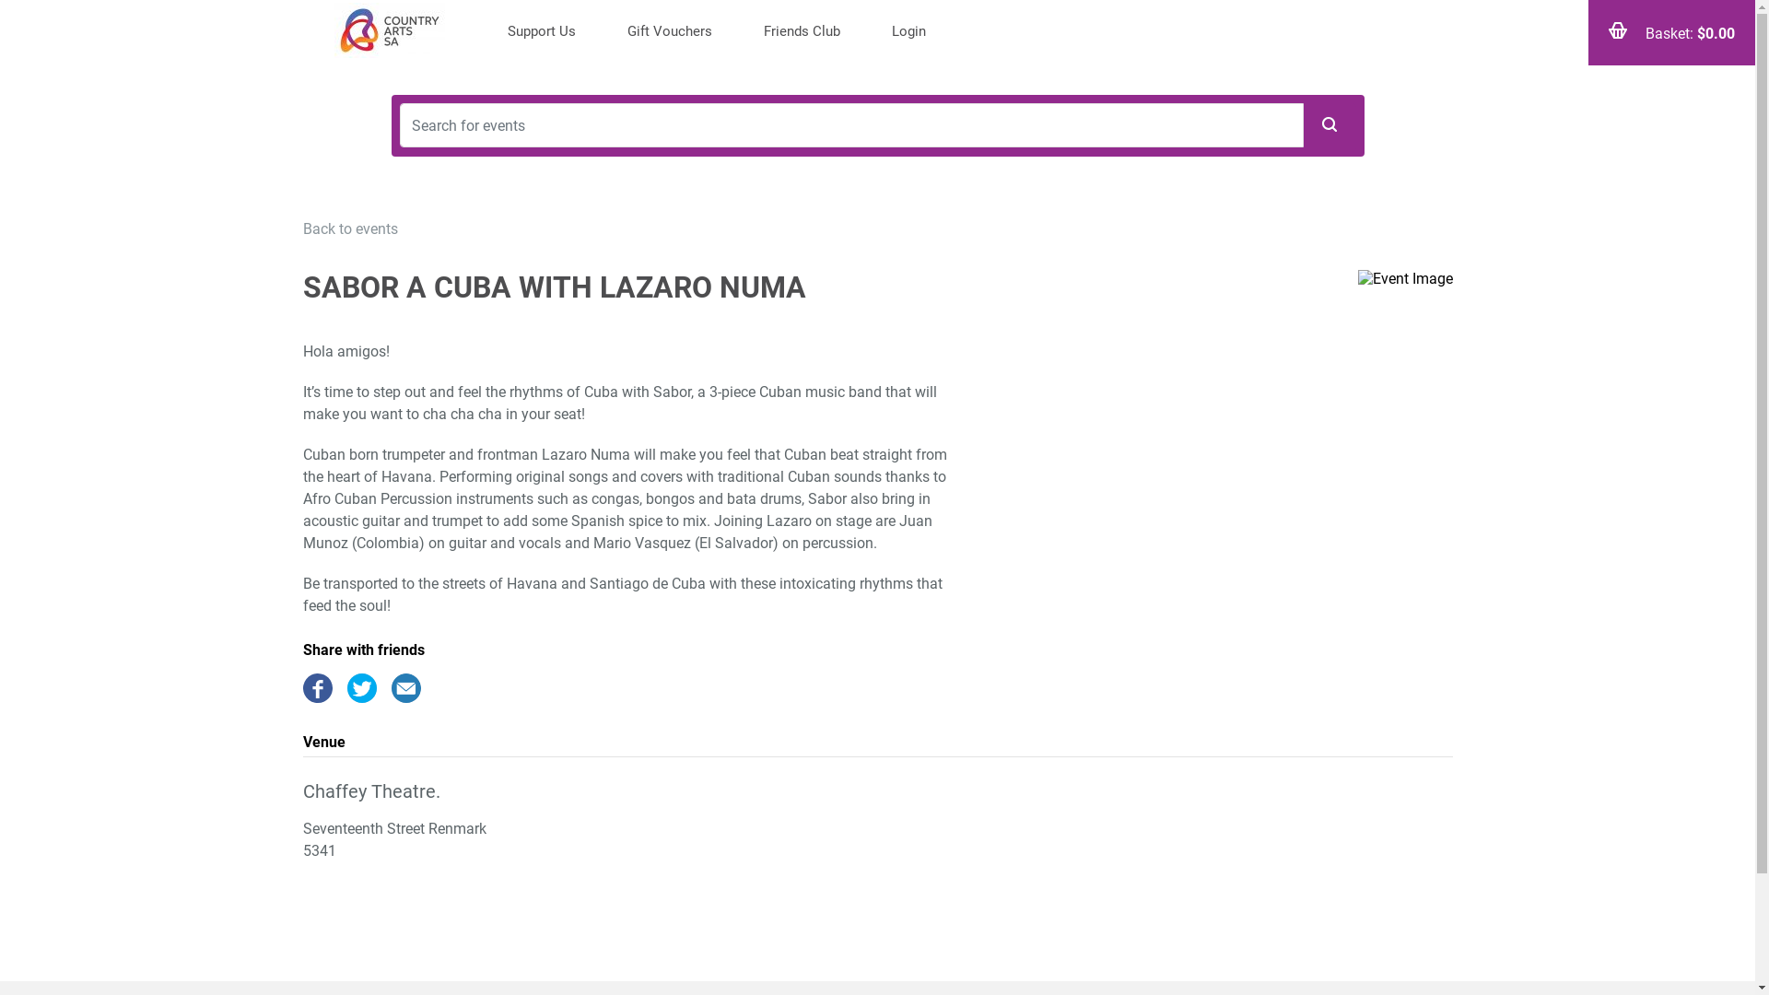  I want to click on Gift Vouchers, so click(669, 33).